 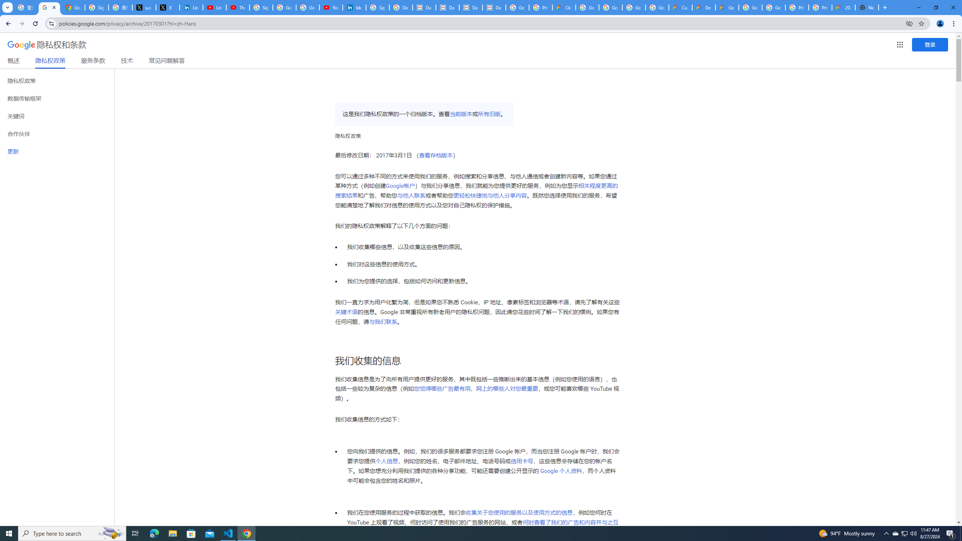 I want to click on Cloud Data Processing Addendum | Google Cloud, so click(x=564, y=8).